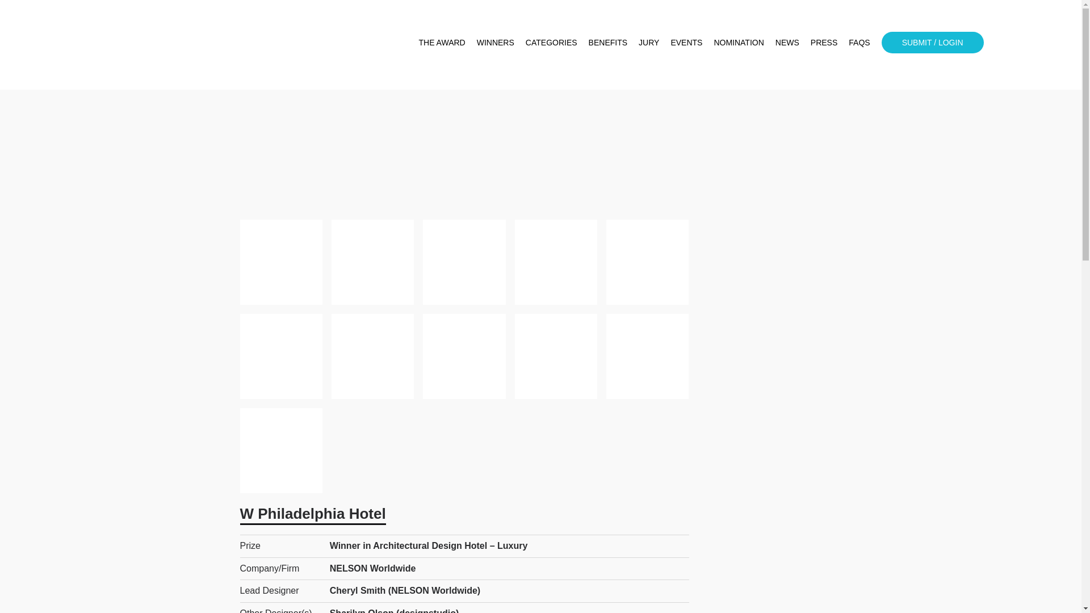  Describe the element at coordinates (739, 42) in the screenshot. I see `NOMINATION` at that location.